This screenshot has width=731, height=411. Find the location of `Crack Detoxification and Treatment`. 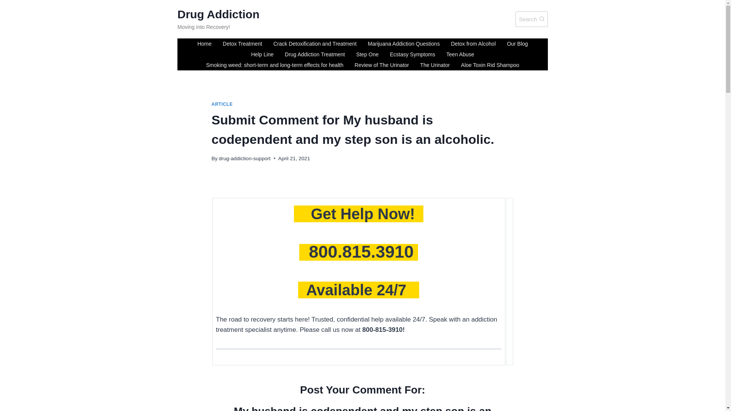

Crack Detoxification and Treatment is located at coordinates (460, 54).